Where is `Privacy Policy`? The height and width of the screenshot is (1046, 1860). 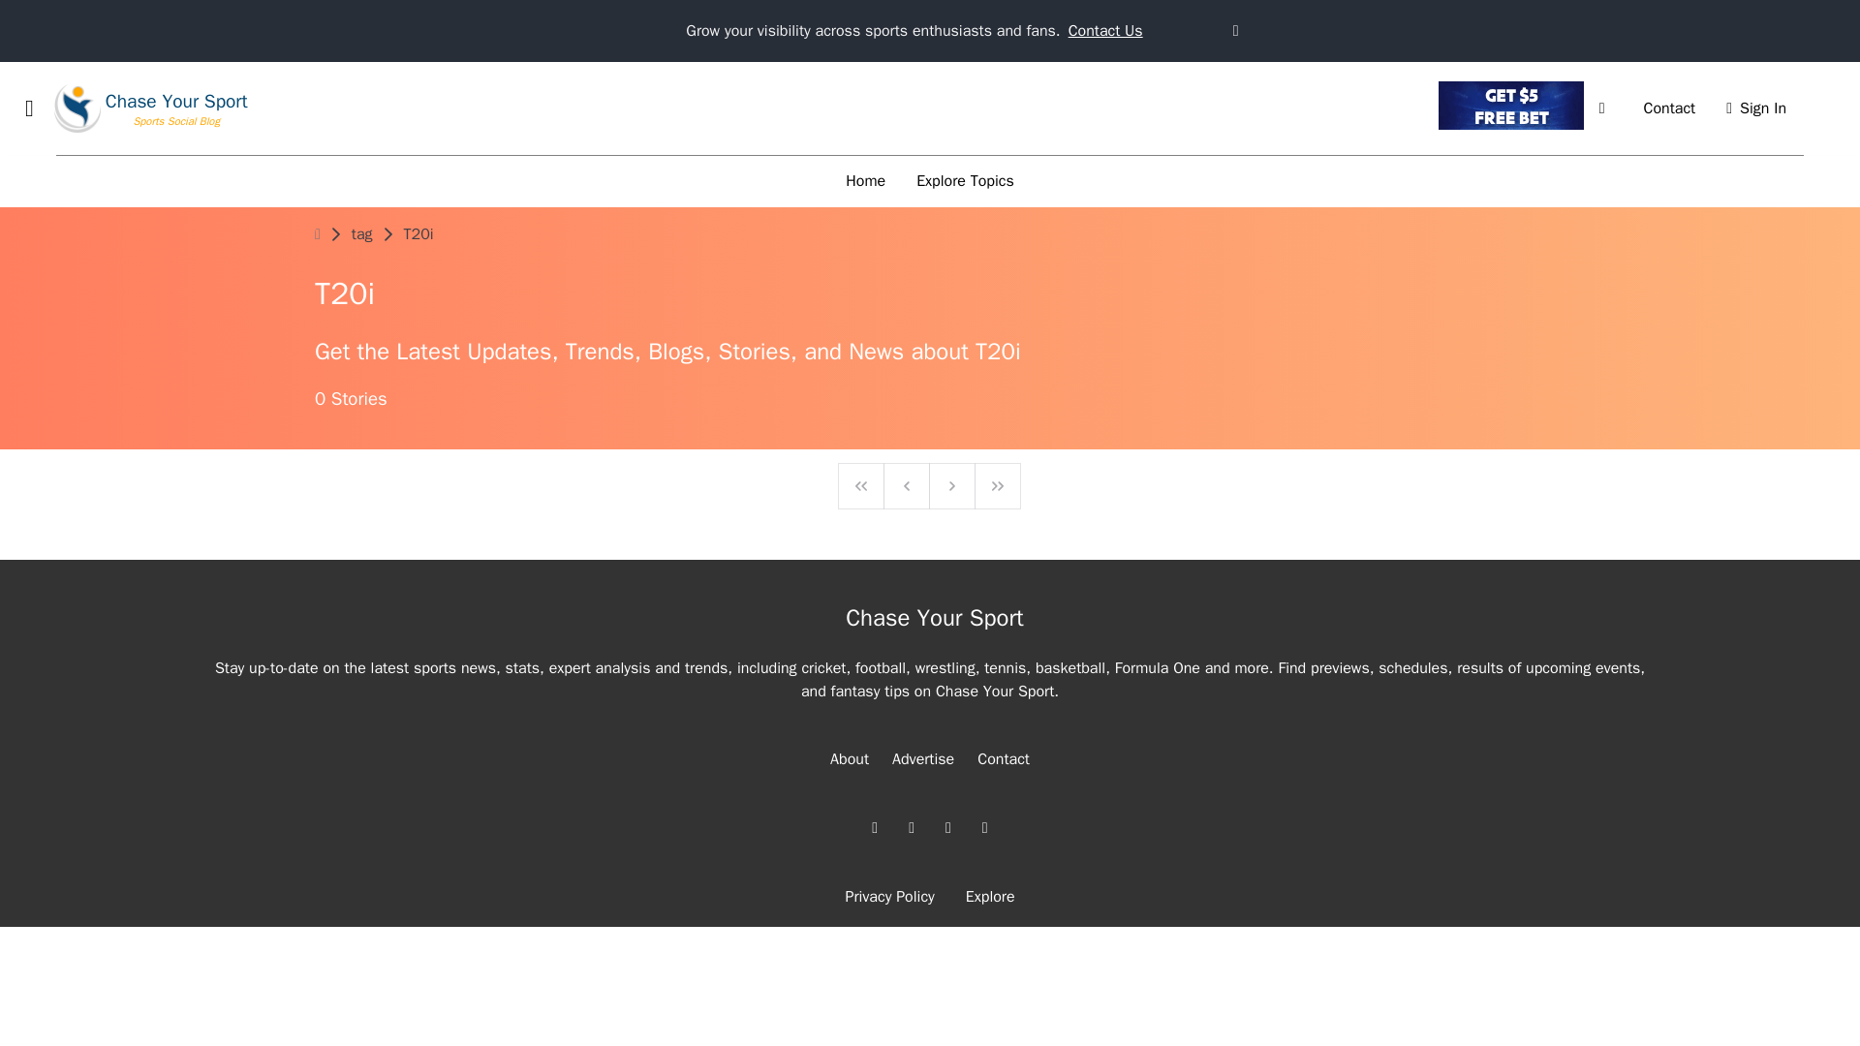
Privacy Policy is located at coordinates (888, 897).